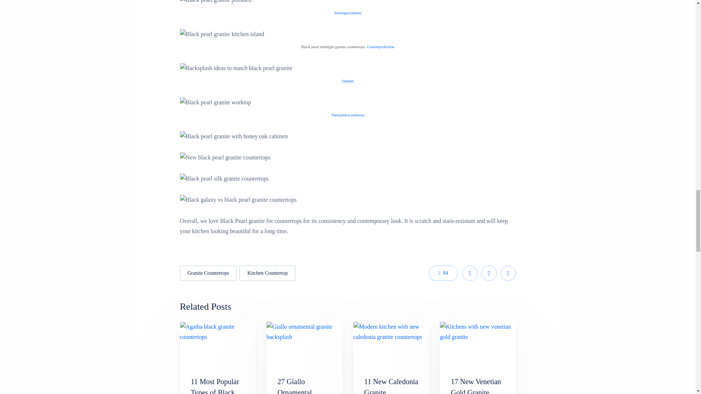 Image resolution: width=701 pixels, height=394 pixels. What do you see at coordinates (443, 273) in the screenshot?
I see `84` at bounding box center [443, 273].